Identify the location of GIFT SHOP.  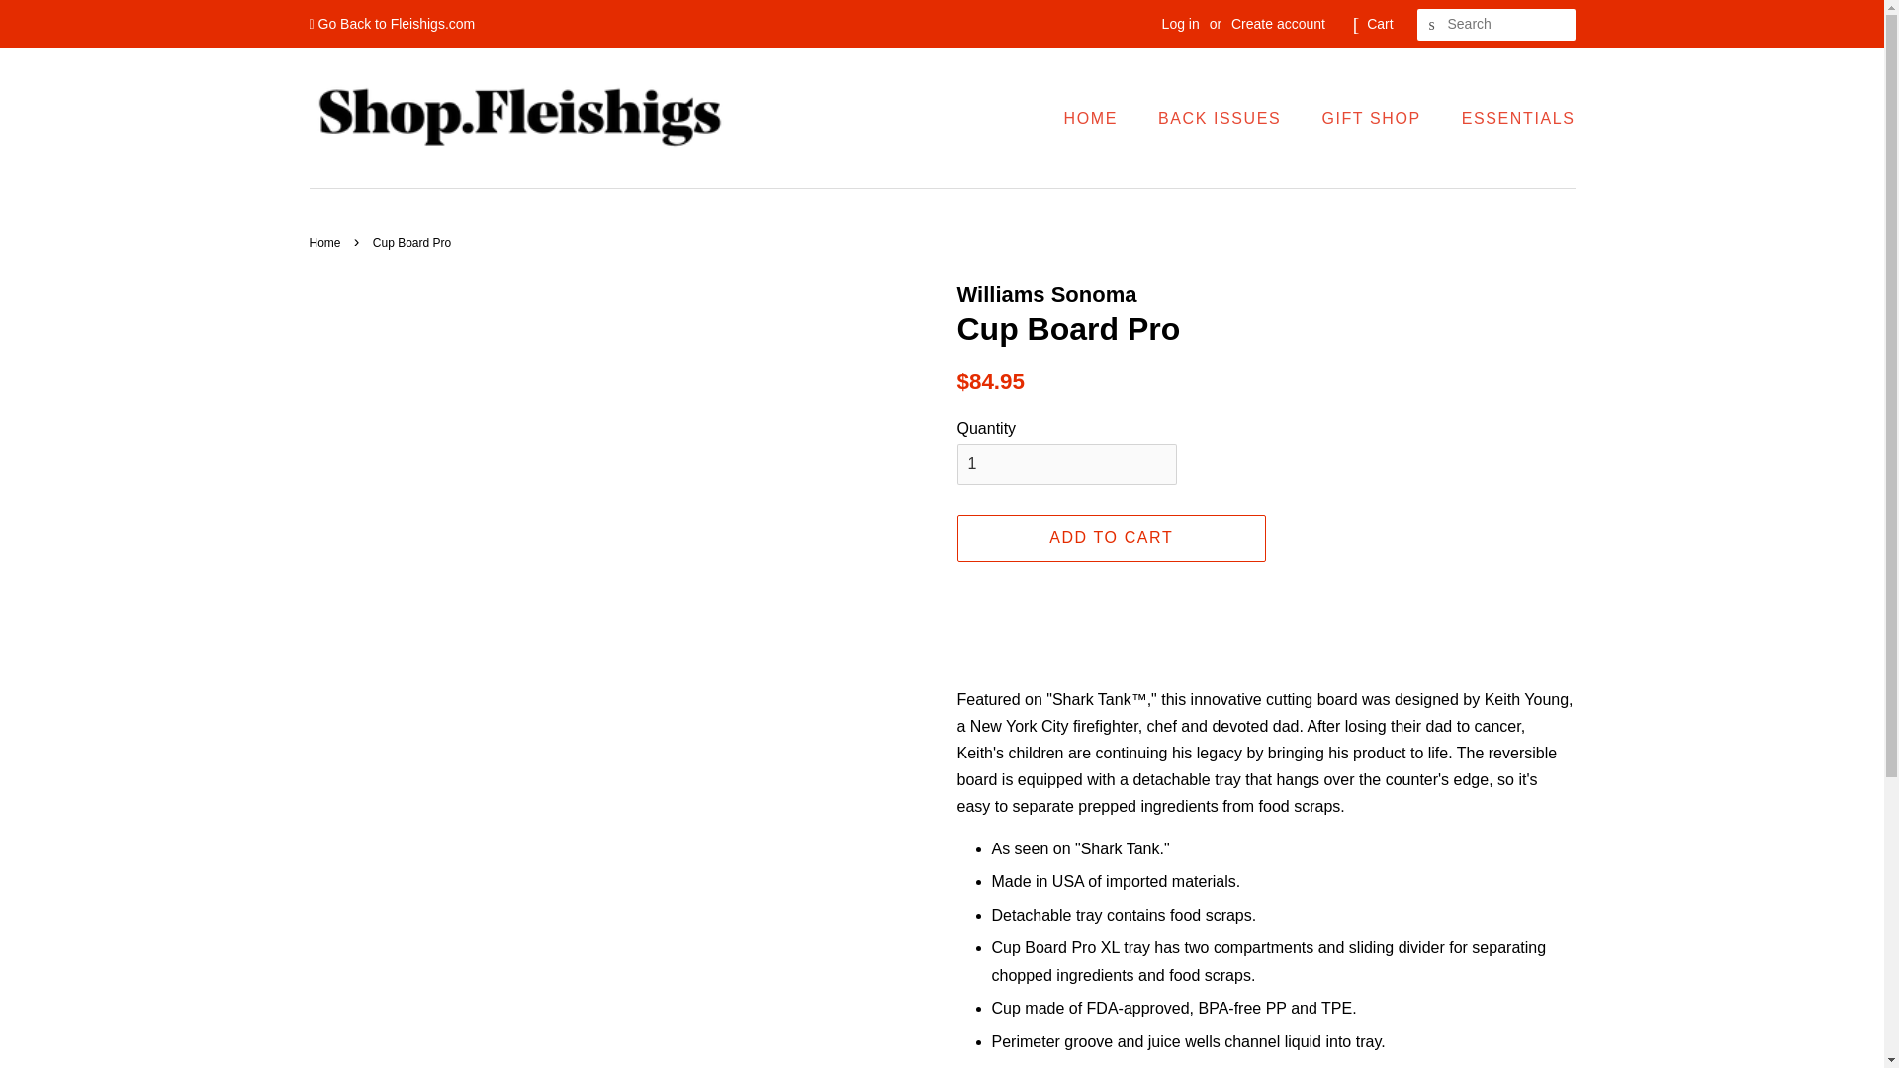
(1373, 119).